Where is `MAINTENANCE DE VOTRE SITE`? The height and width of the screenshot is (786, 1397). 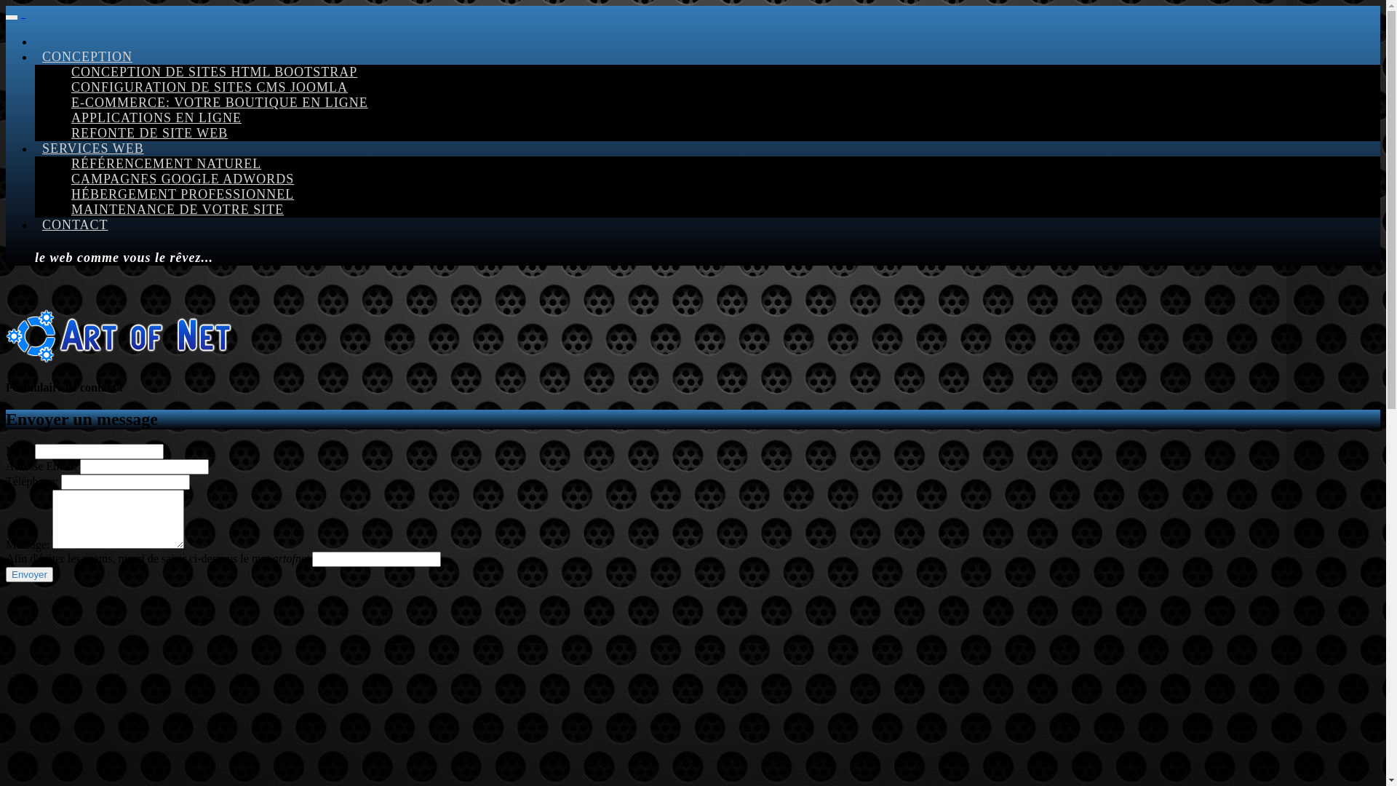 MAINTENANCE DE VOTRE SITE is located at coordinates (178, 210).